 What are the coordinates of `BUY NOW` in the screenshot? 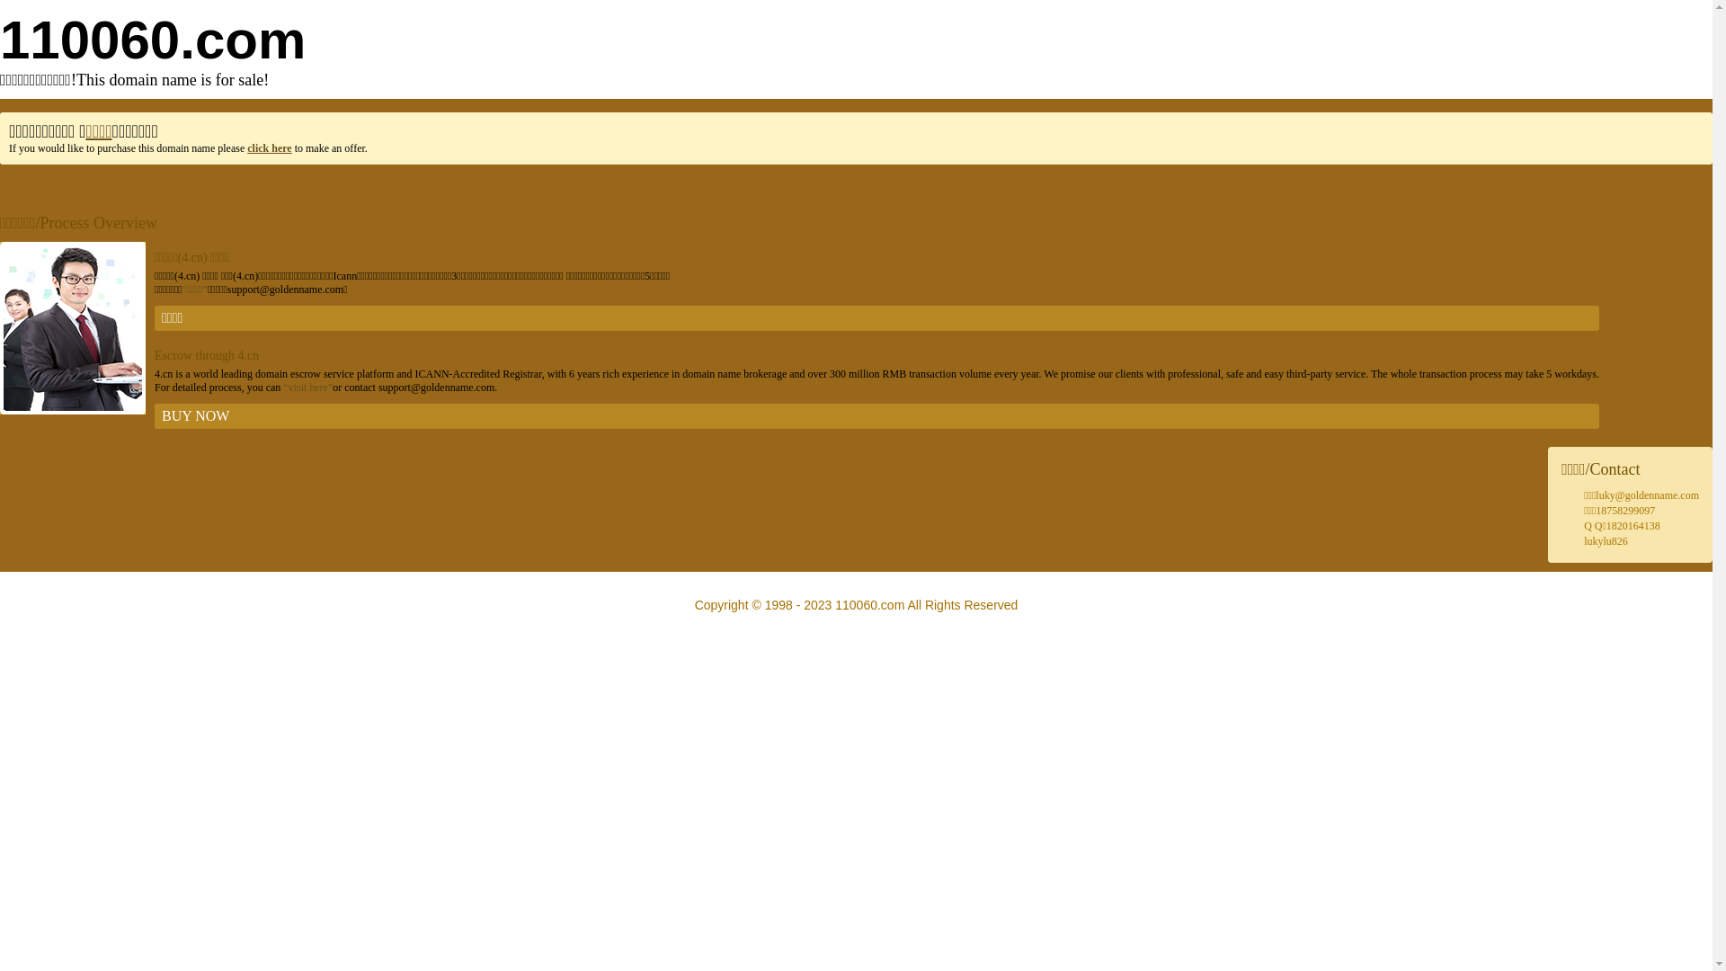 It's located at (877, 416).